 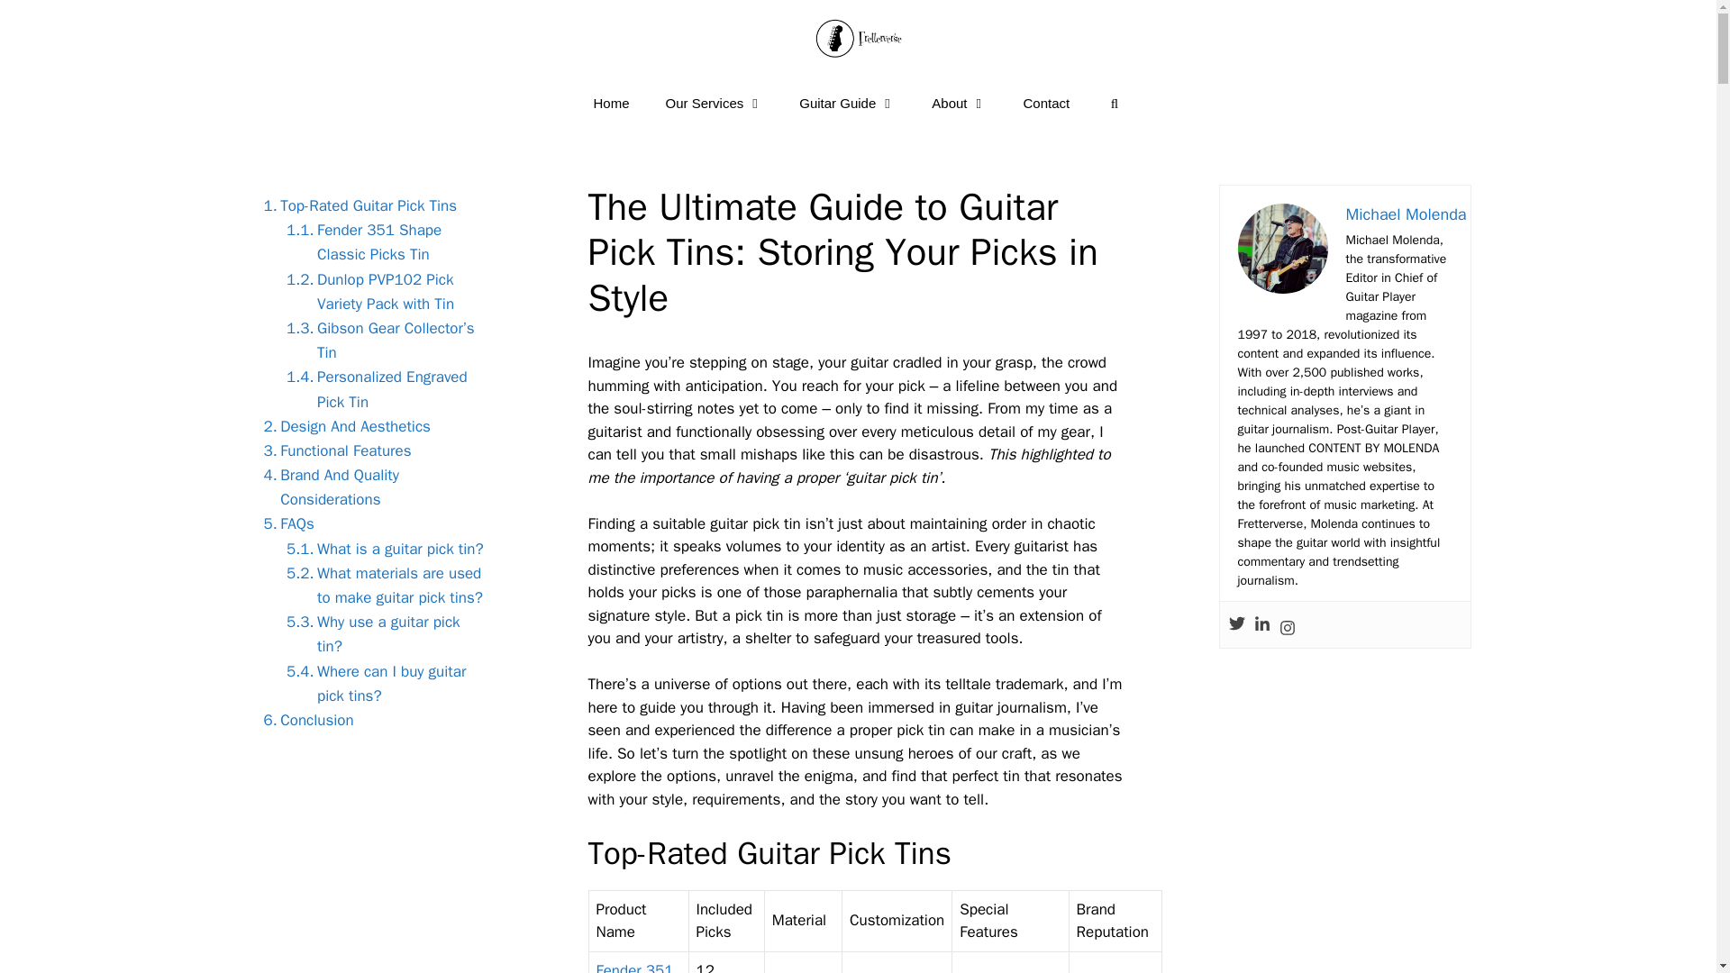 I want to click on Guitar Guide, so click(x=847, y=103).